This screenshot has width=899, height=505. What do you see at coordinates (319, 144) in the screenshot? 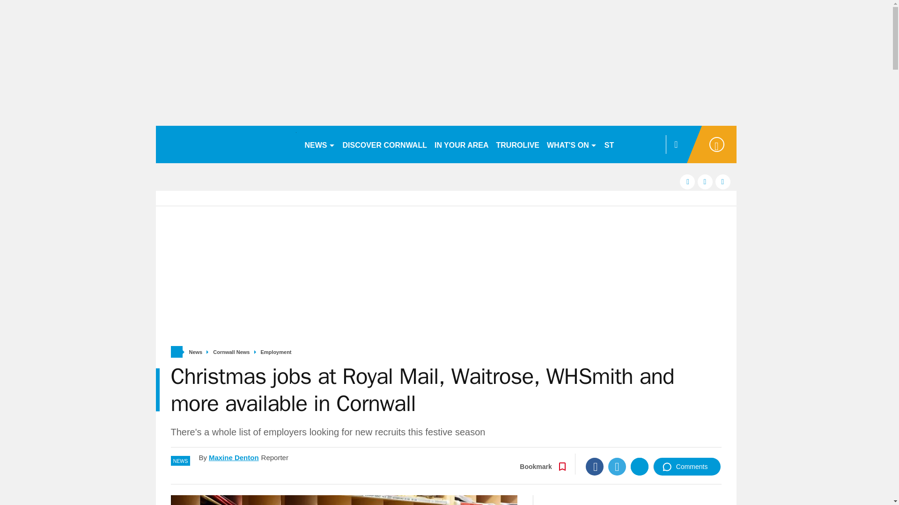
I see `NEWS` at bounding box center [319, 144].